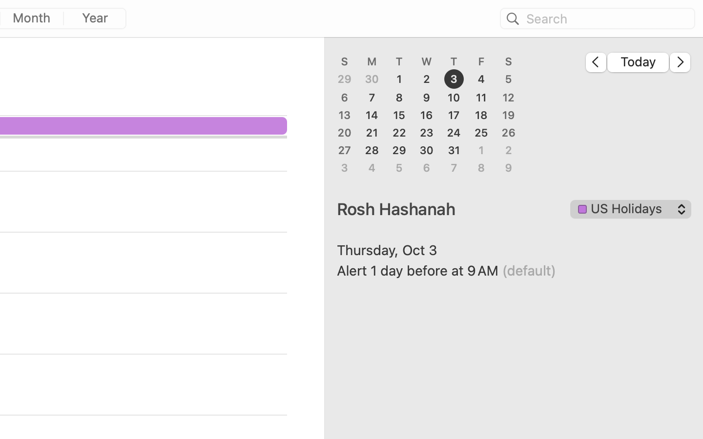 Image resolution: width=703 pixels, height=439 pixels. I want to click on 26, so click(509, 133).